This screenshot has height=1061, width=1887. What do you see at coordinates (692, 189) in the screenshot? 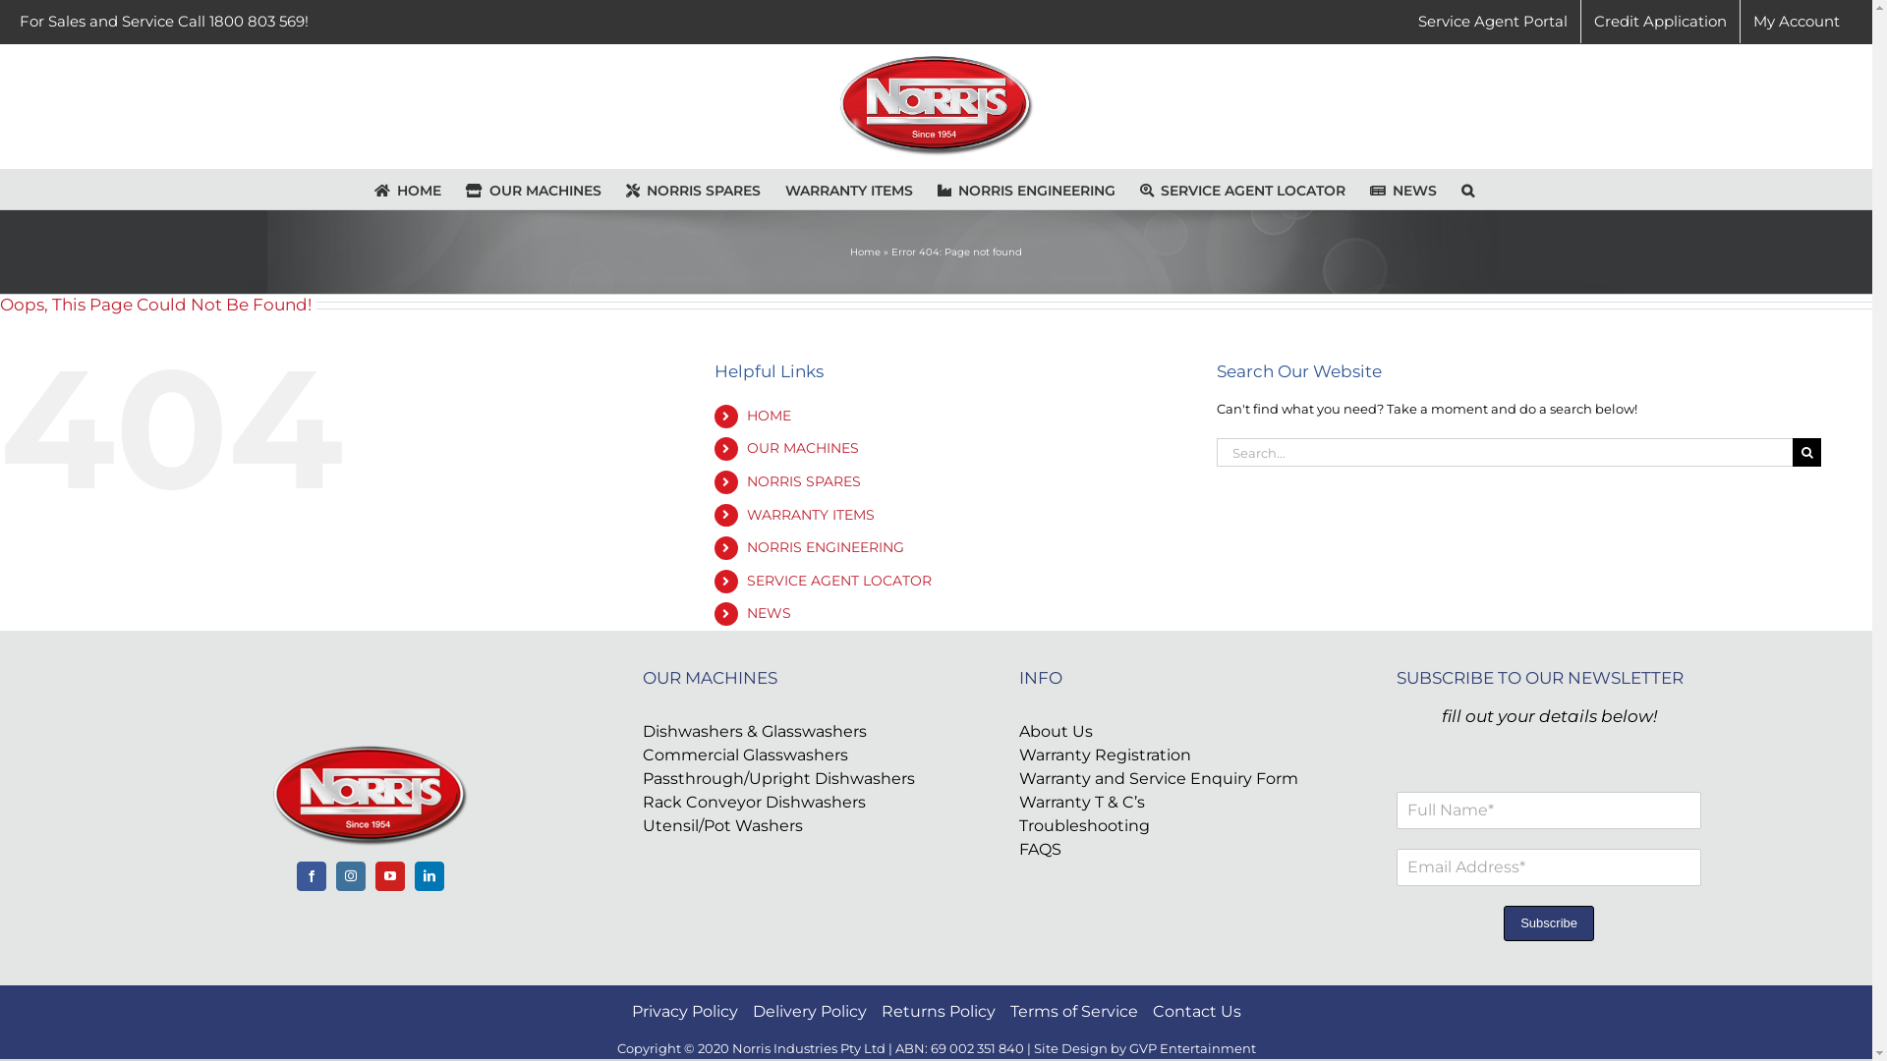
I see `NORRIS SPARES` at bounding box center [692, 189].